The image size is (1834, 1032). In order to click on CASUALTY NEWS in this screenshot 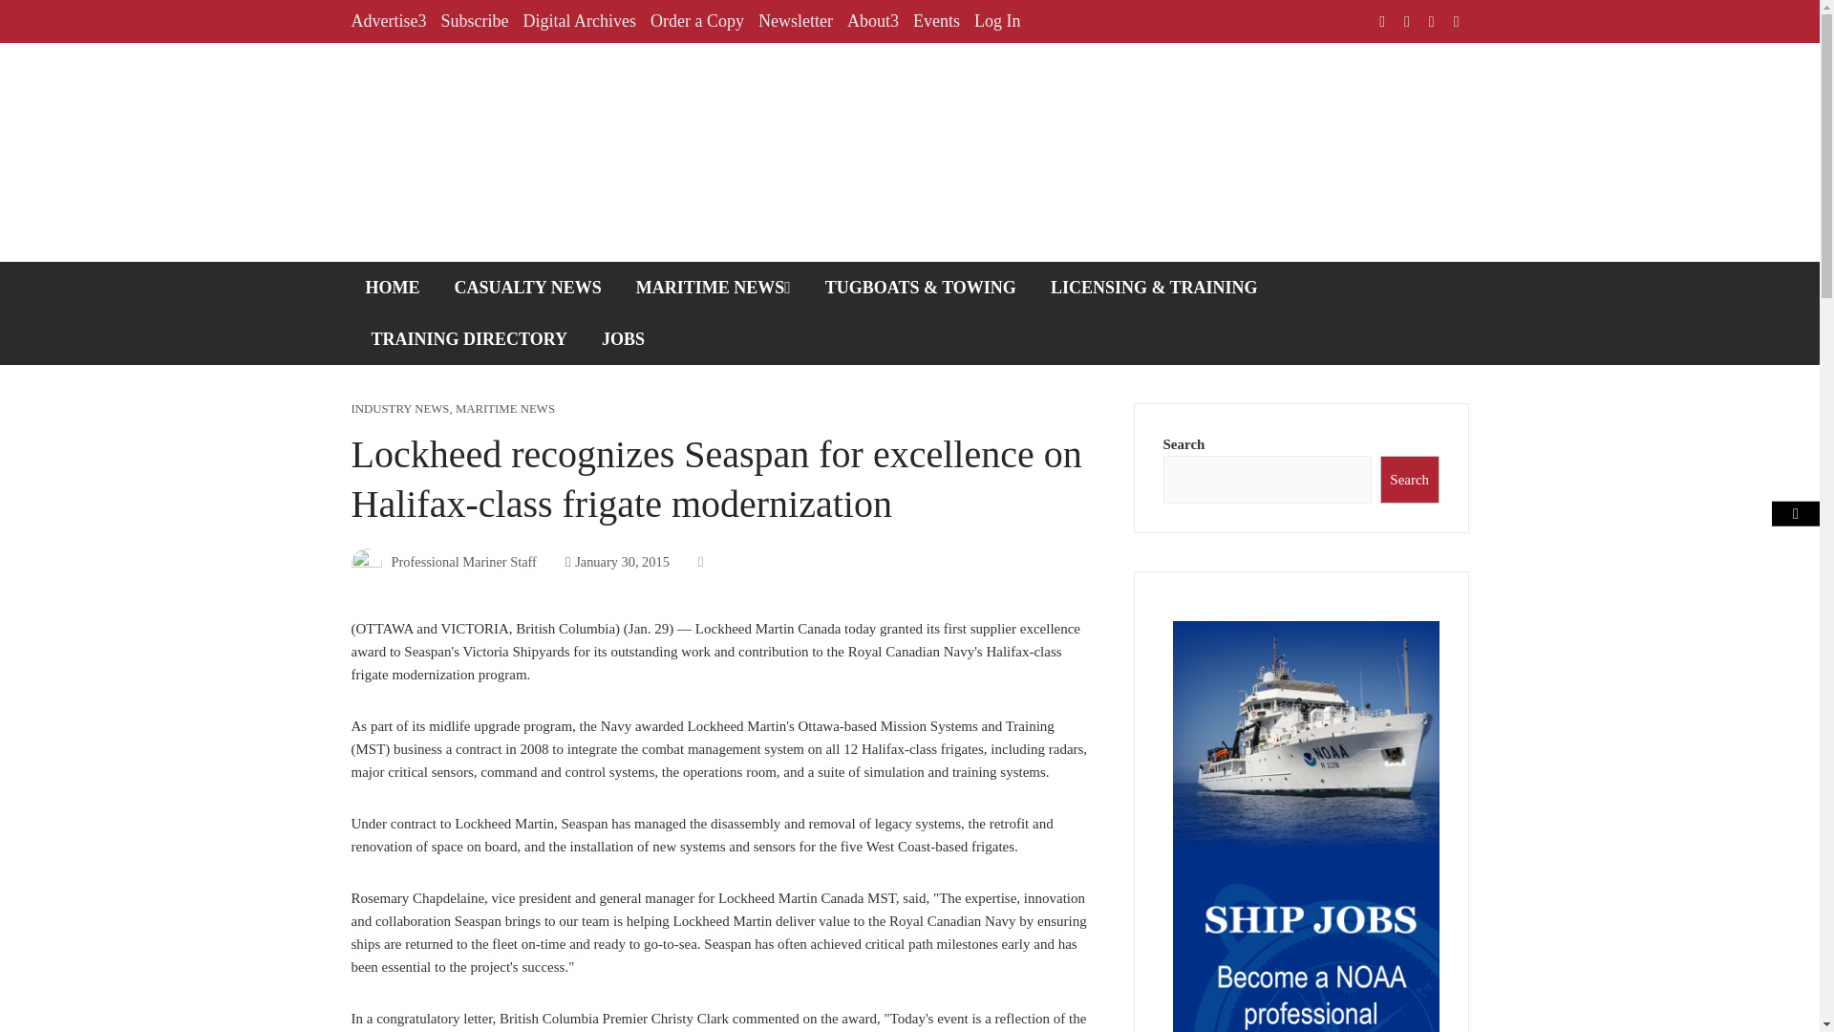, I will do `click(527, 288)`.